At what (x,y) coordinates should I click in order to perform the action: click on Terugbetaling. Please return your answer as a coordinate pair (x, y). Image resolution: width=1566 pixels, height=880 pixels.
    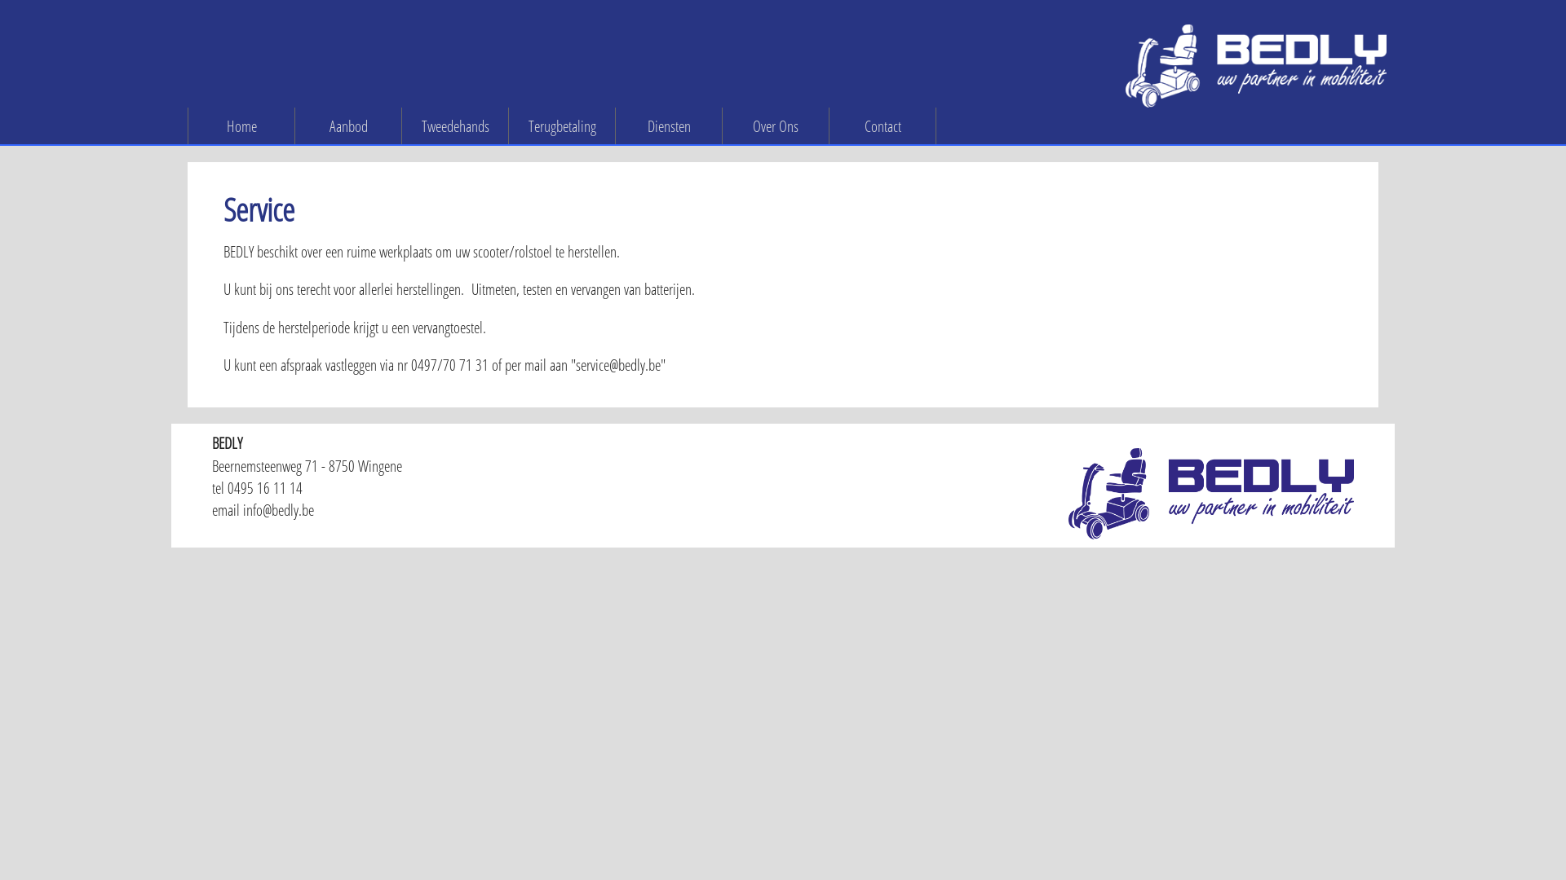
    Looking at the image, I should click on (563, 125).